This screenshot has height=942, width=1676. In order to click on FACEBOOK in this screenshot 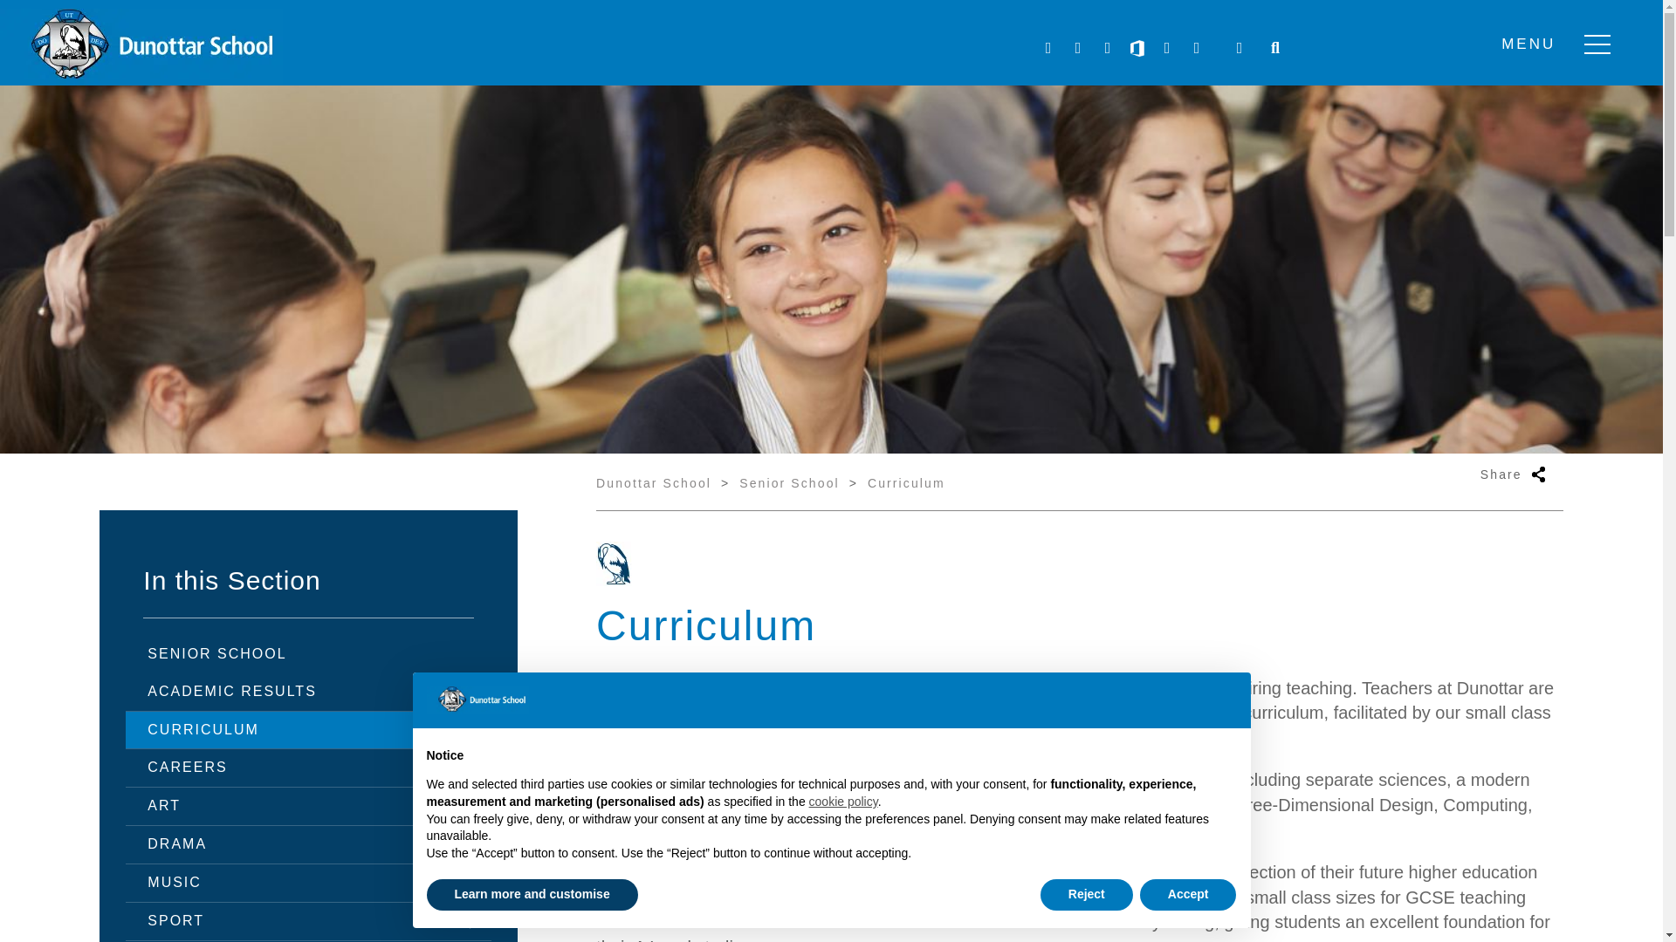, I will do `click(1077, 48)`.